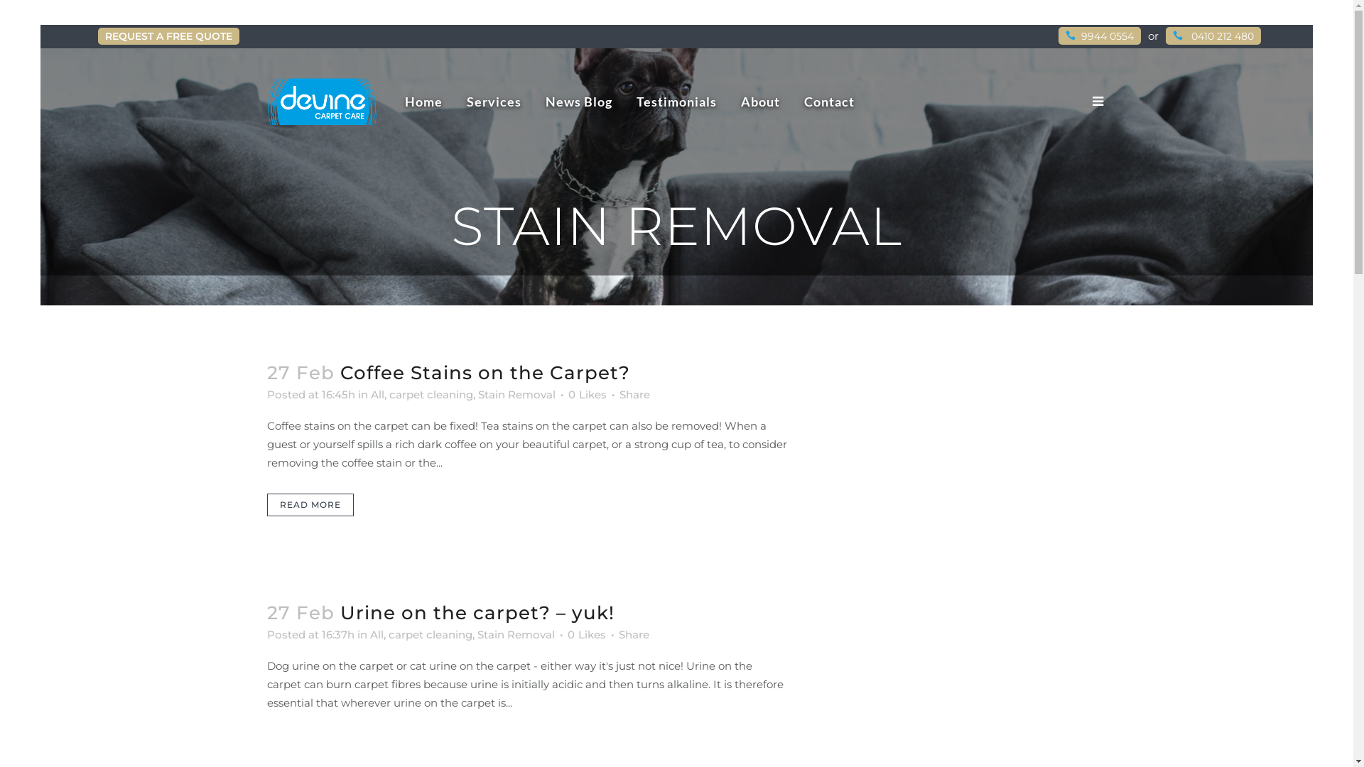  Describe the element at coordinates (676, 102) in the screenshot. I see `Testimonials` at that location.